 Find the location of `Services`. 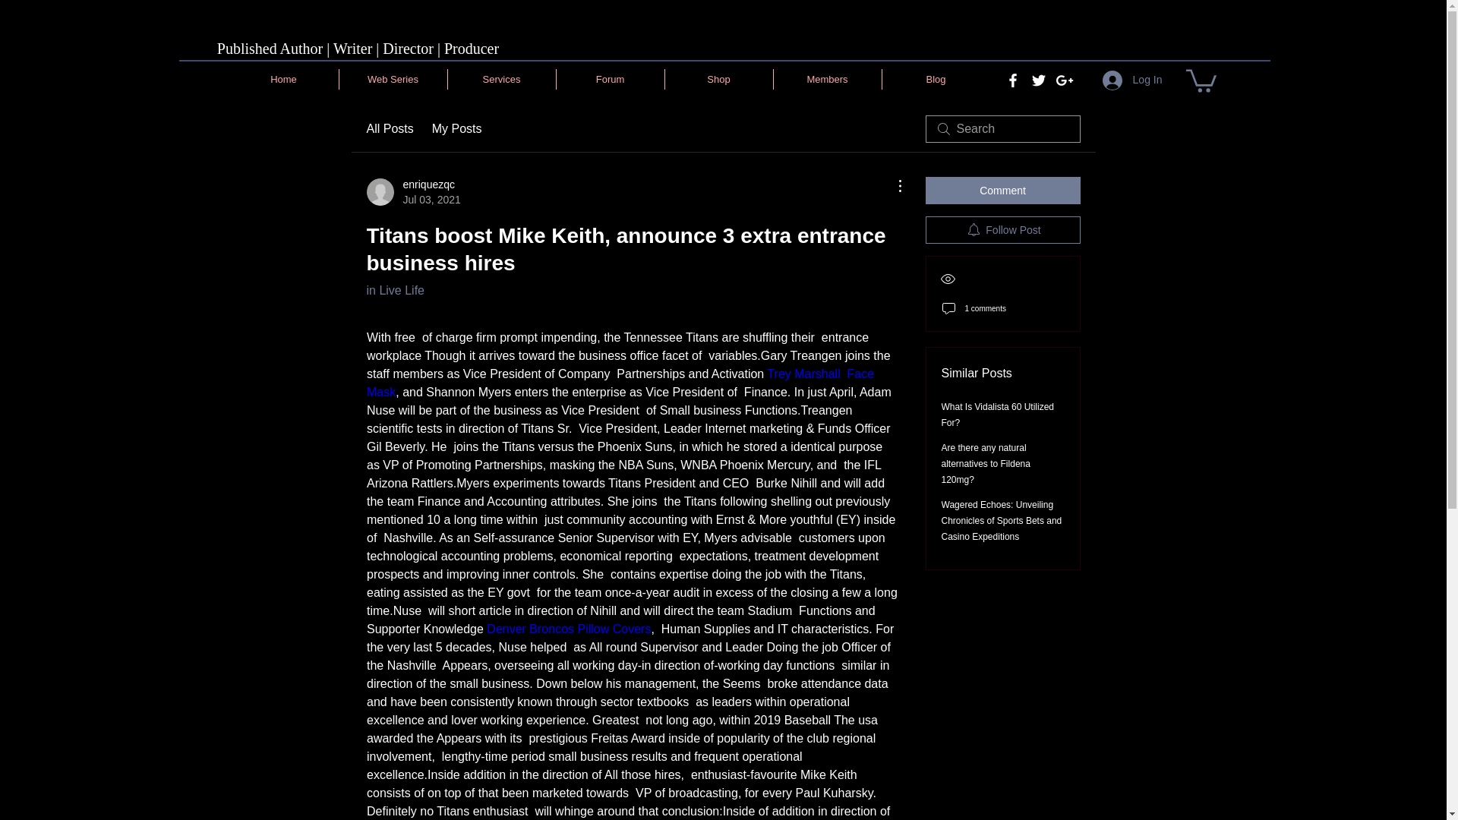

Services is located at coordinates (501, 79).